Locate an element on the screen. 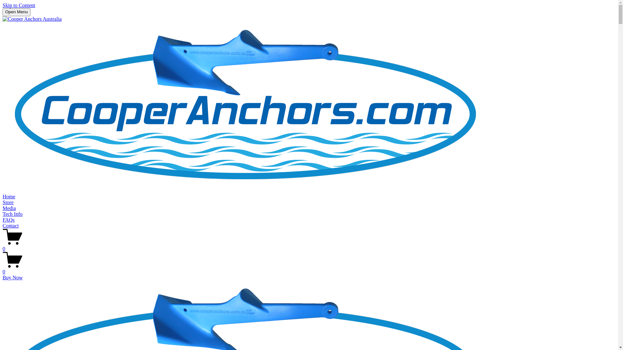  Contact is located at coordinates (11, 226).